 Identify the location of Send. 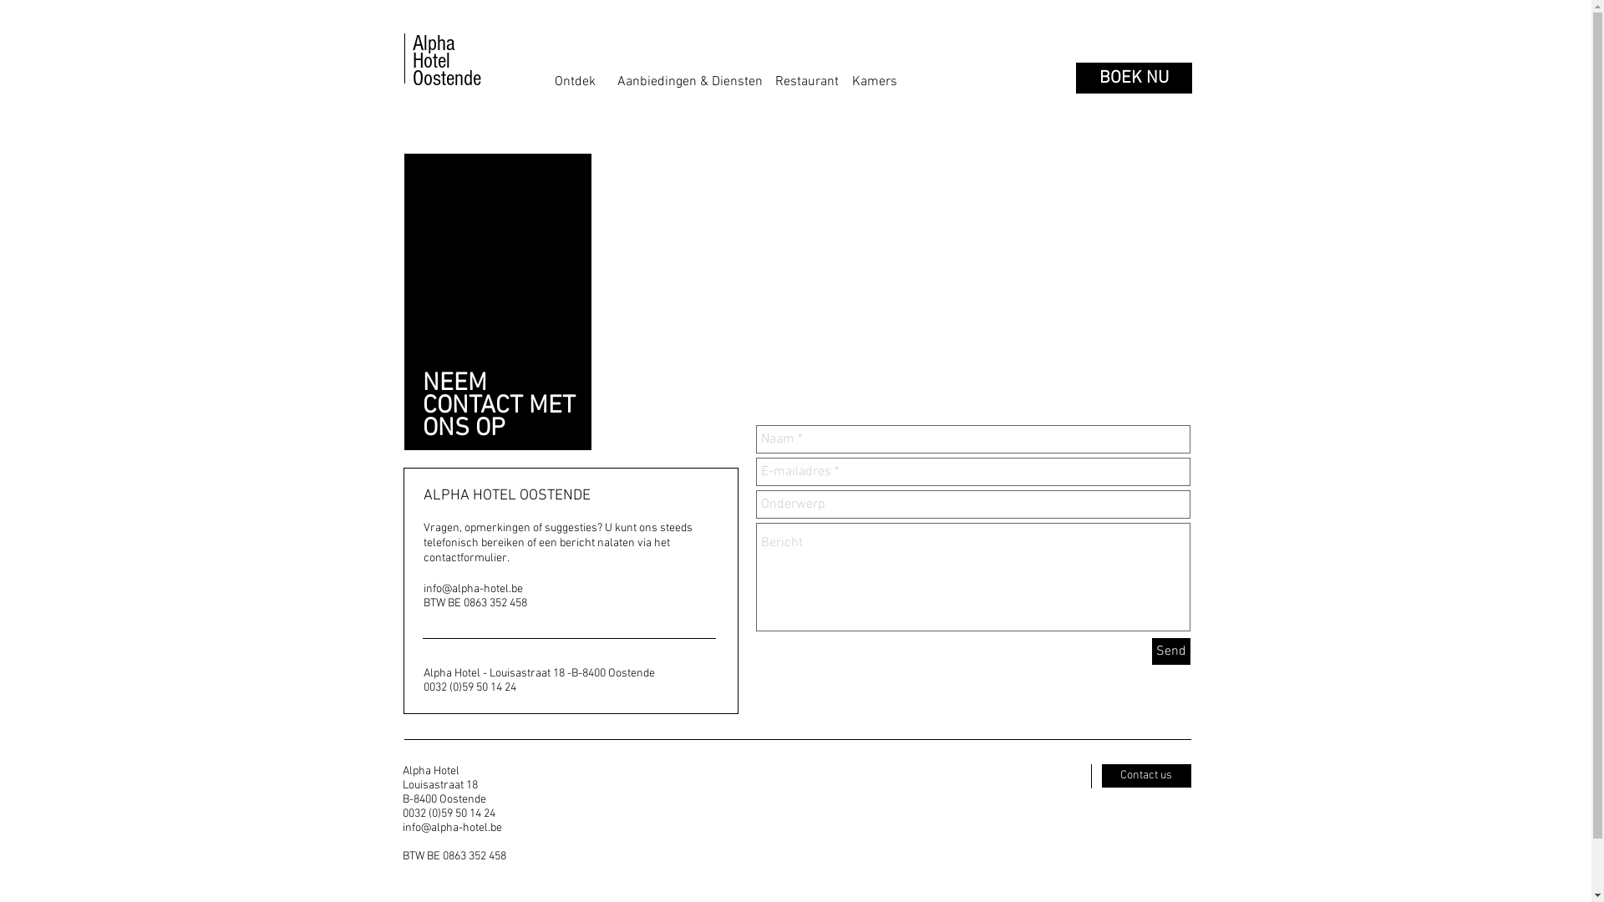
(1170, 651).